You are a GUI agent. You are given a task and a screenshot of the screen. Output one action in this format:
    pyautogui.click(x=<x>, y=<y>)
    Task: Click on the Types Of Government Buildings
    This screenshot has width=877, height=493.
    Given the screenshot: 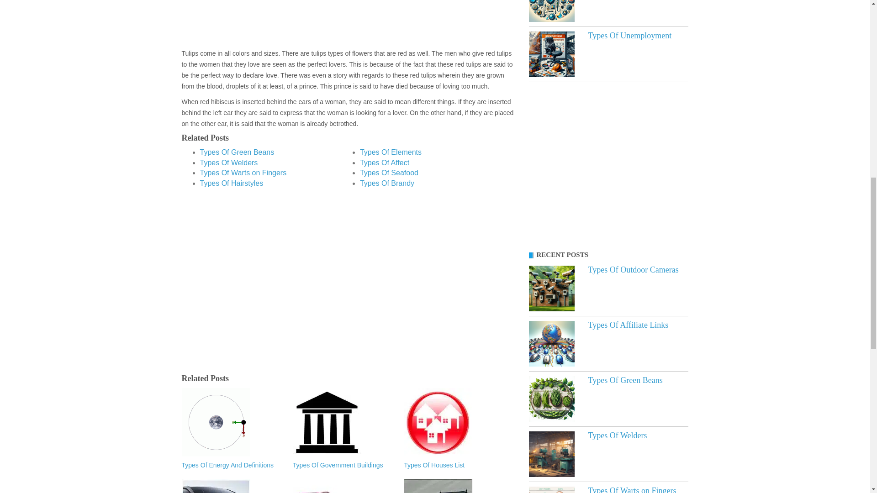 What is the action you would take?
    pyautogui.click(x=343, y=466)
    